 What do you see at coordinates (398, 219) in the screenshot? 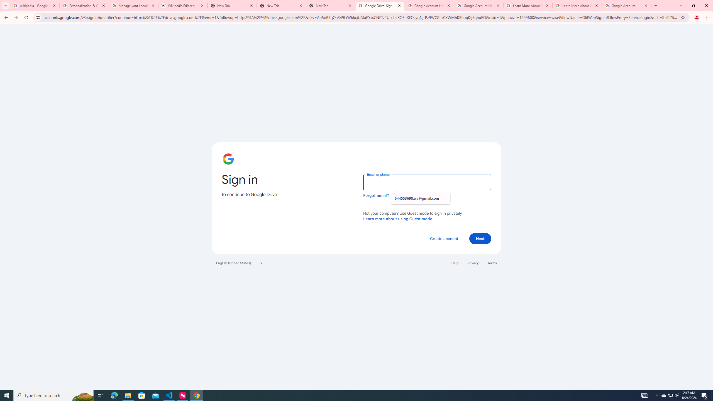
I see `Learn more about using Guest mode` at bounding box center [398, 219].